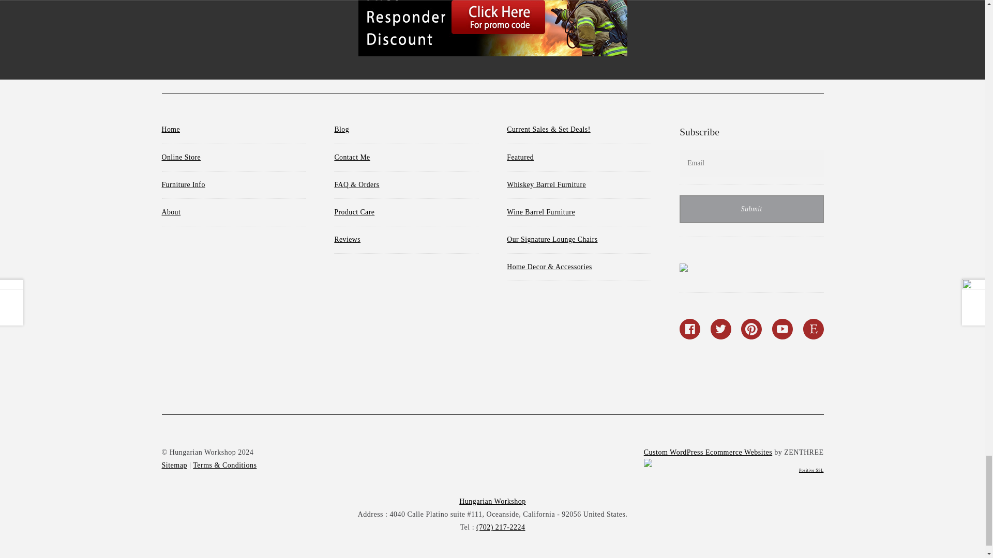 This screenshot has width=993, height=558. I want to click on Submit, so click(751, 209).